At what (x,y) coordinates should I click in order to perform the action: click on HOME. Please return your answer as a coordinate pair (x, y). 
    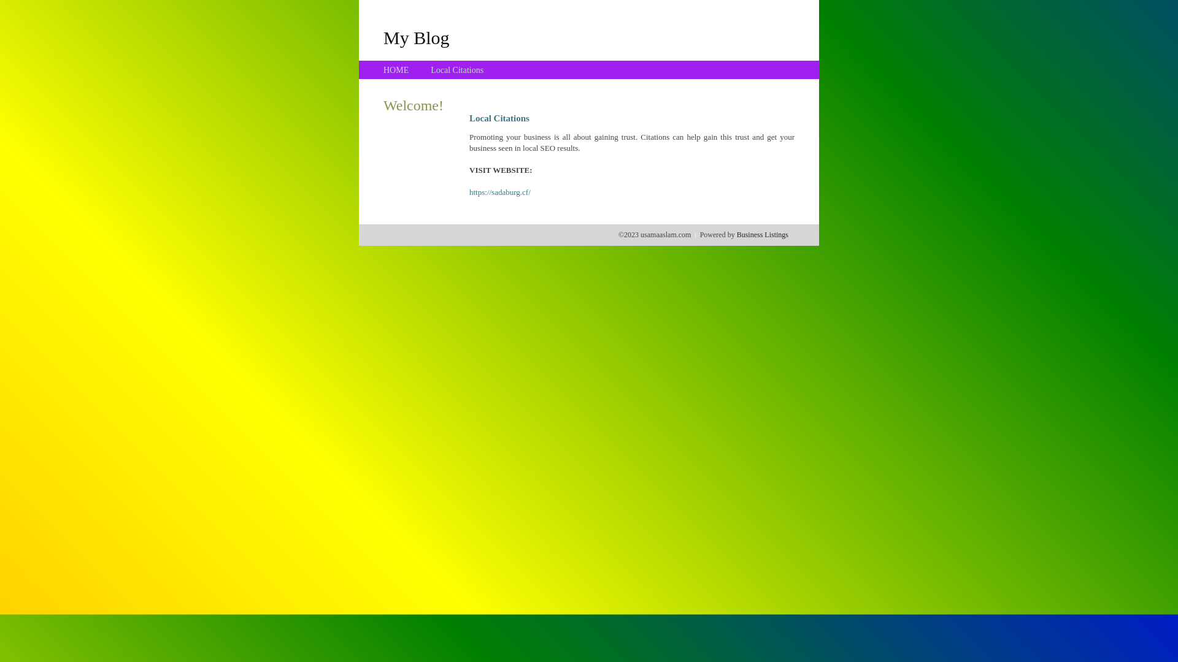
    Looking at the image, I should click on (396, 70).